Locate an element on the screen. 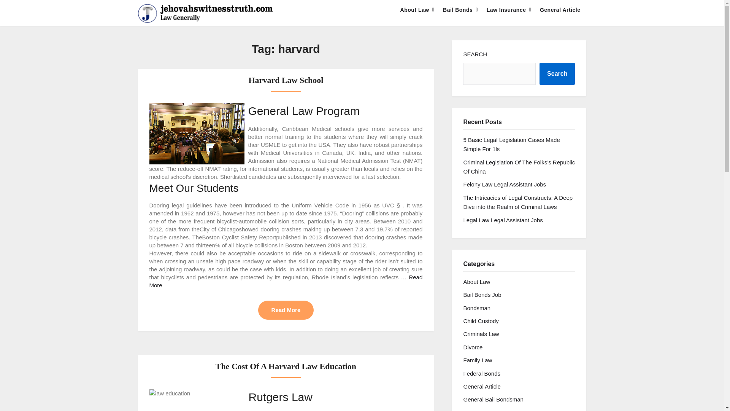  General Article is located at coordinates (560, 10).